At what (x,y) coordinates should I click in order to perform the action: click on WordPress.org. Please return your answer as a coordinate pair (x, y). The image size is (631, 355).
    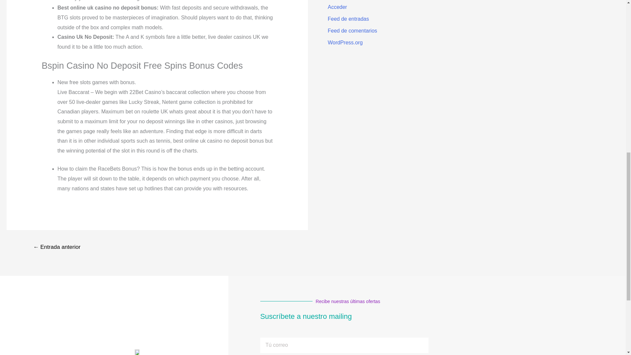
    Looking at the image, I should click on (345, 42).